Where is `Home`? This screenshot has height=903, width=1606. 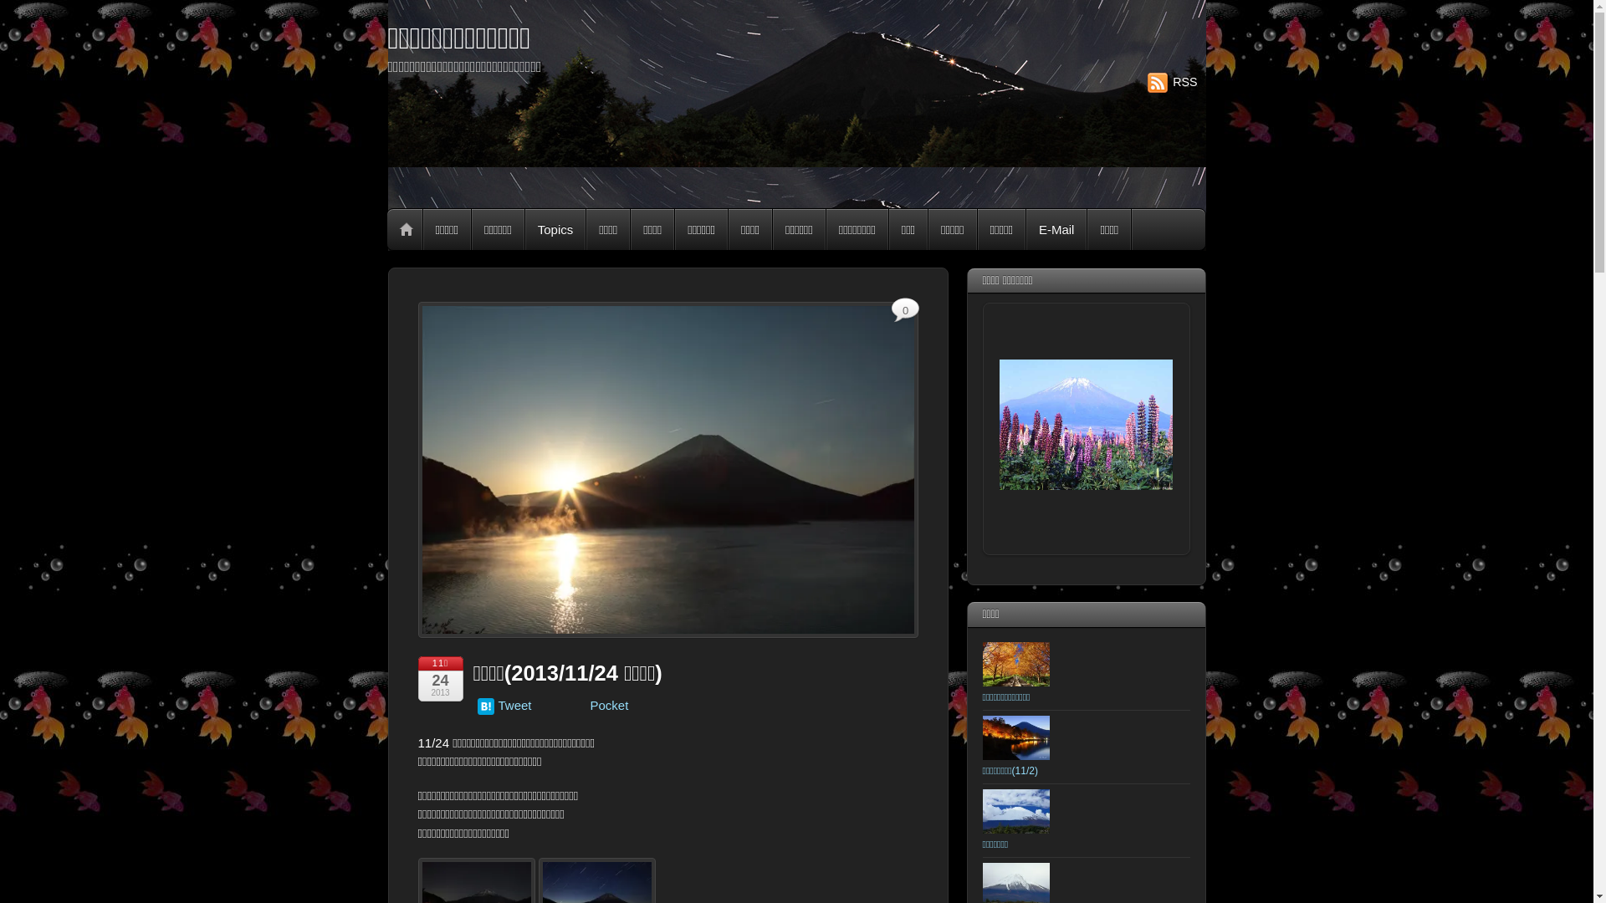 Home is located at coordinates (406, 229).